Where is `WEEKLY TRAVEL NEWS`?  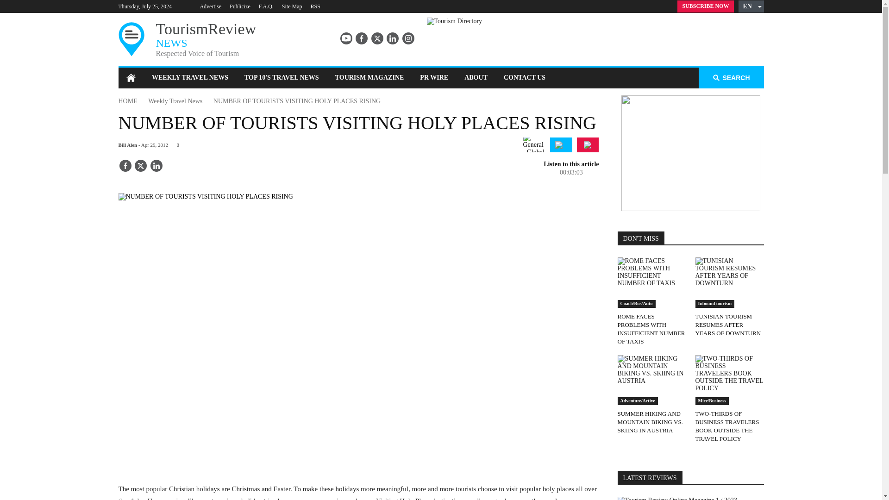 WEEKLY TRAVEL NEWS is located at coordinates (190, 78).